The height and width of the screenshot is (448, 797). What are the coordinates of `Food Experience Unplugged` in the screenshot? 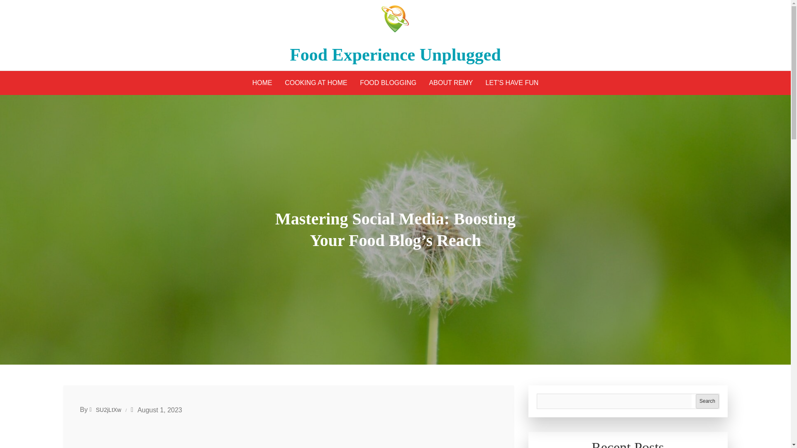 It's located at (395, 55).